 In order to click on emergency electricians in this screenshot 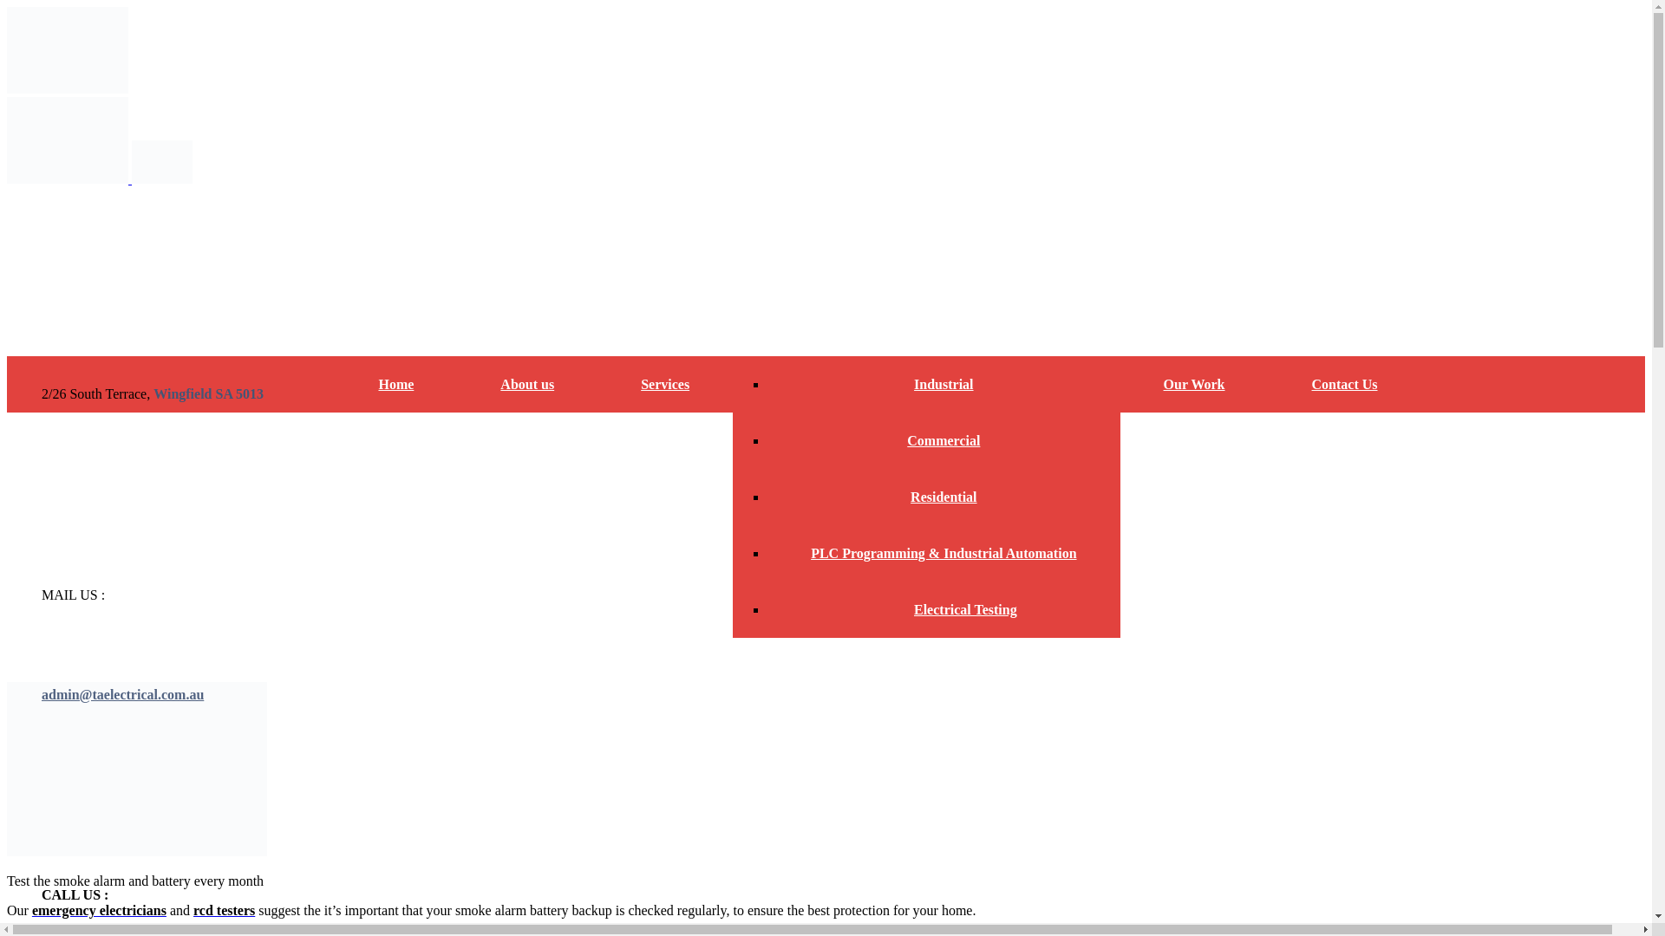, I will do `click(99, 910)`.